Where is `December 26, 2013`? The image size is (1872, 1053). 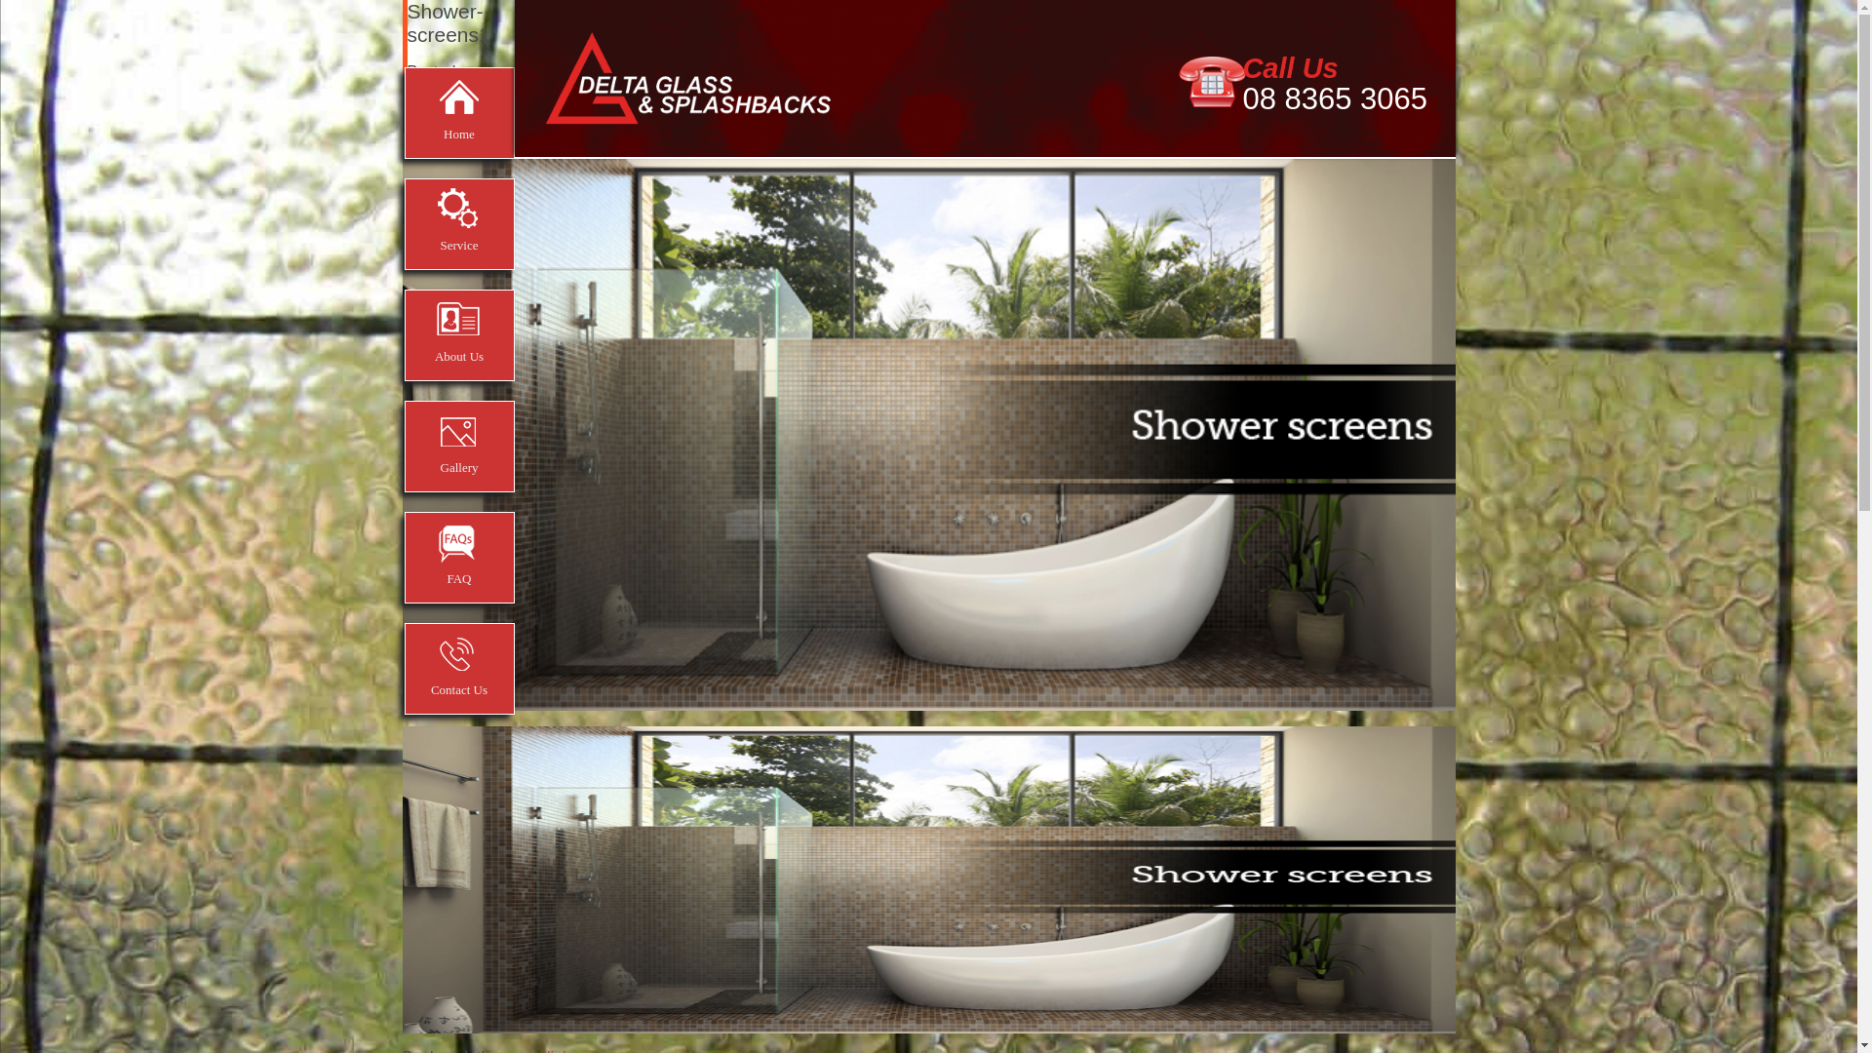 December 26, 2013 is located at coordinates (456, 97).